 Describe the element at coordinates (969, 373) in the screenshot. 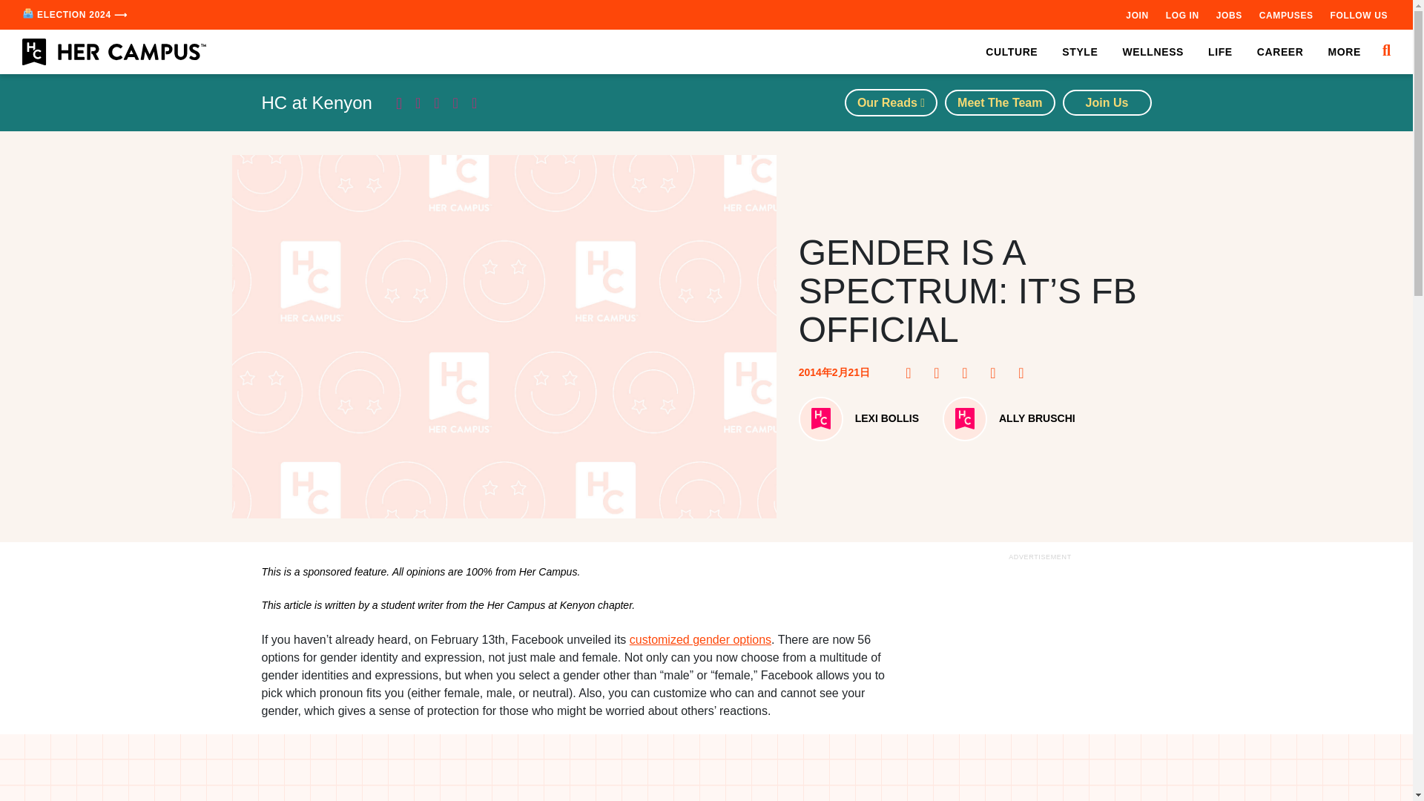

I see `Twitter` at that location.